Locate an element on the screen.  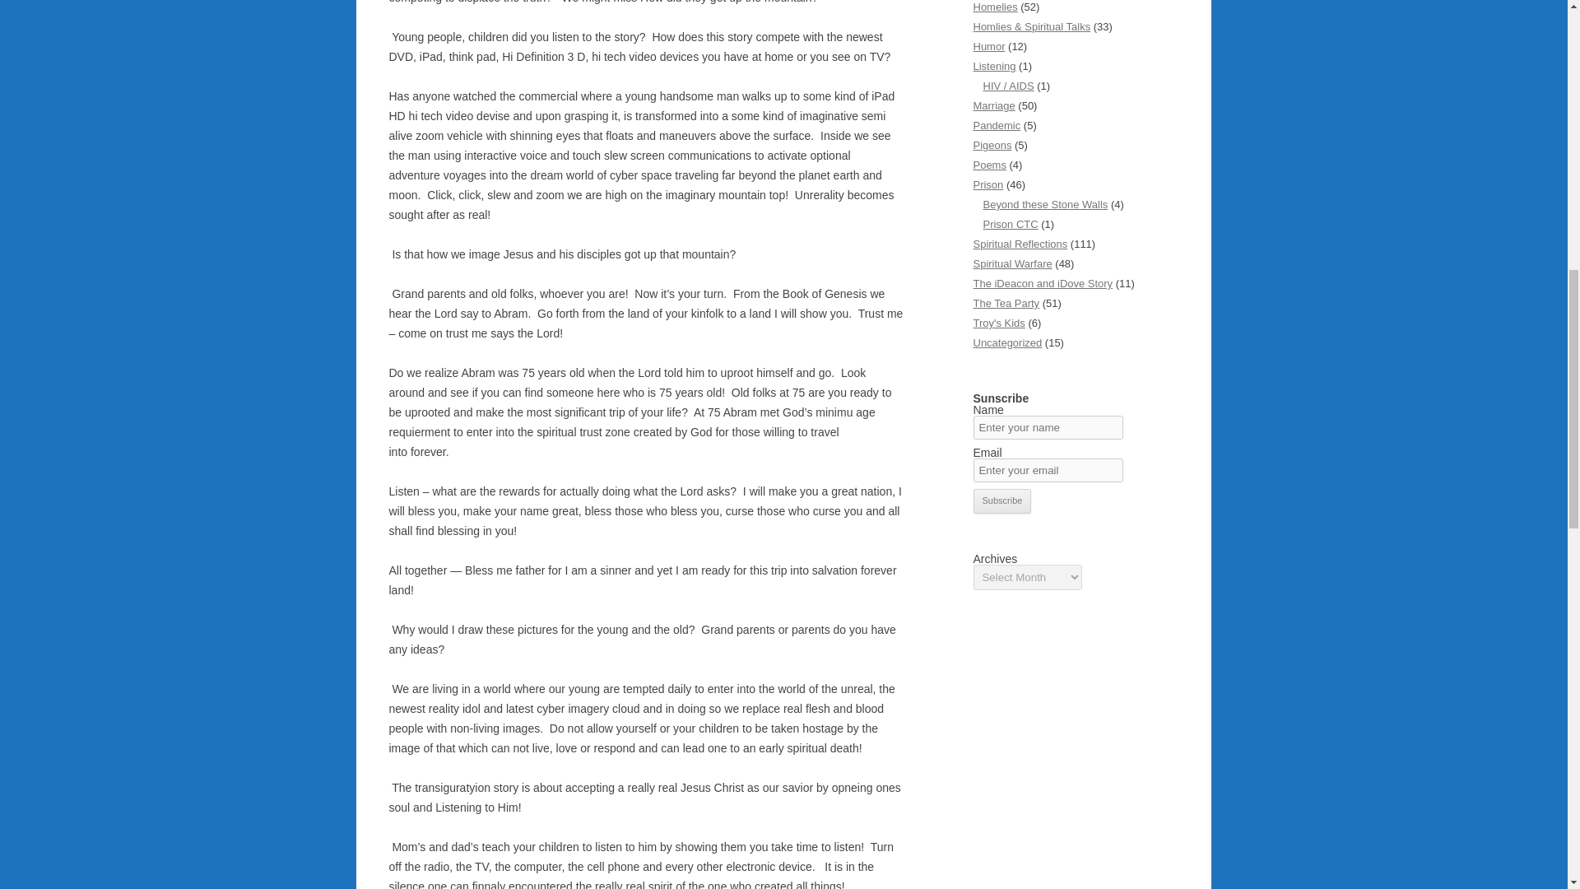
Homelies is located at coordinates (995, 7).